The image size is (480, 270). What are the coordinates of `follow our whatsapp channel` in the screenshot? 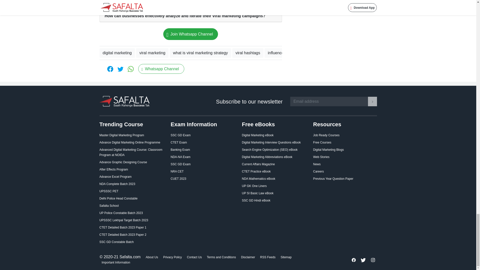 It's located at (190, 34).